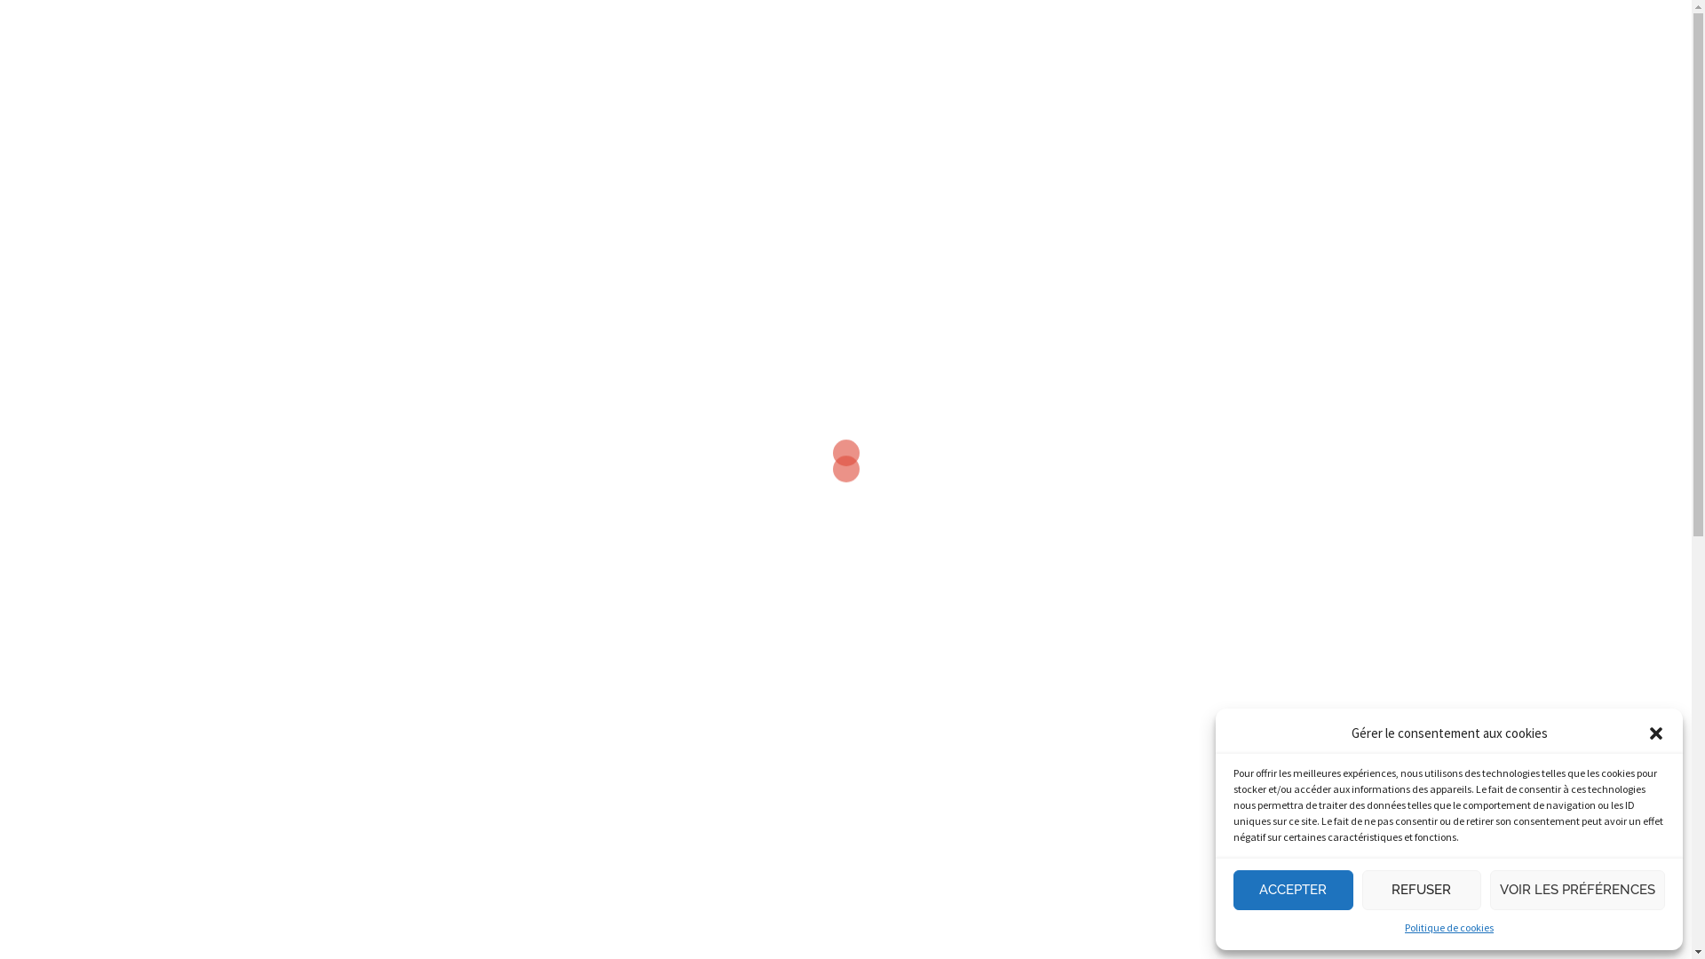 This screenshot has height=959, width=1705. Describe the element at coordinates (1201, 48) in the screenshot. I see `A PROPOS DE` at that location.